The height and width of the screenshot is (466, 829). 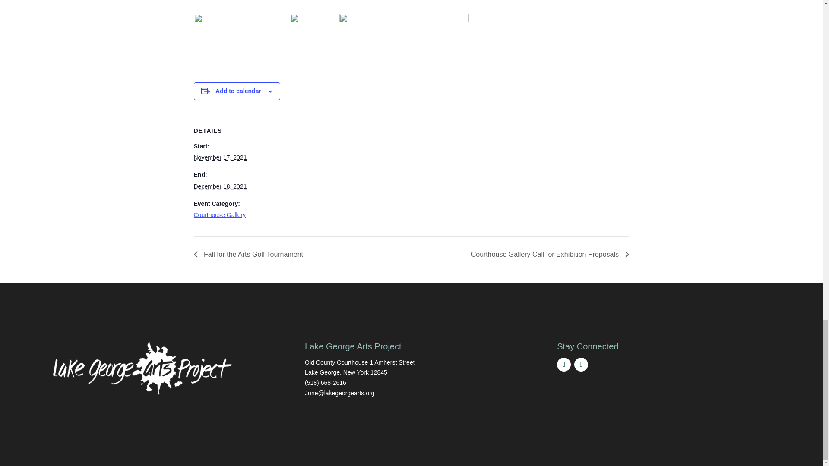 I want to click on lg-arts-logo-white, so click(x=142, y=368).